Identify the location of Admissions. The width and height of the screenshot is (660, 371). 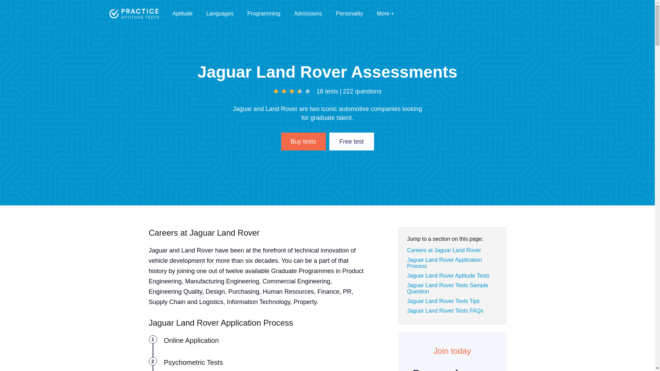
(308, 13).